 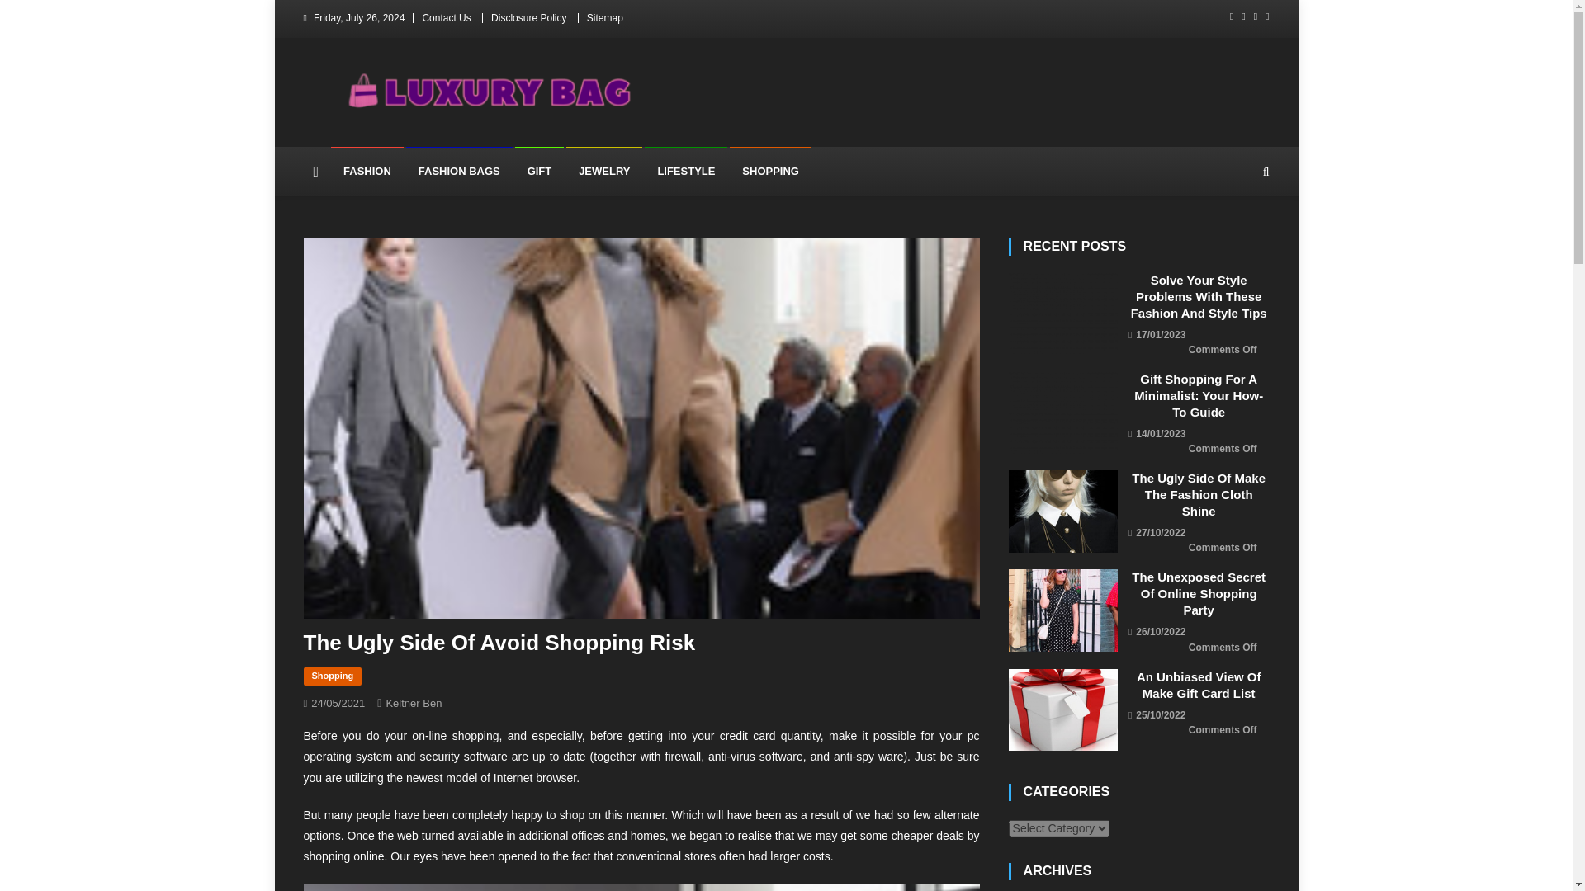 I want to click on Keltner Ben, so click(x=413, y=703).